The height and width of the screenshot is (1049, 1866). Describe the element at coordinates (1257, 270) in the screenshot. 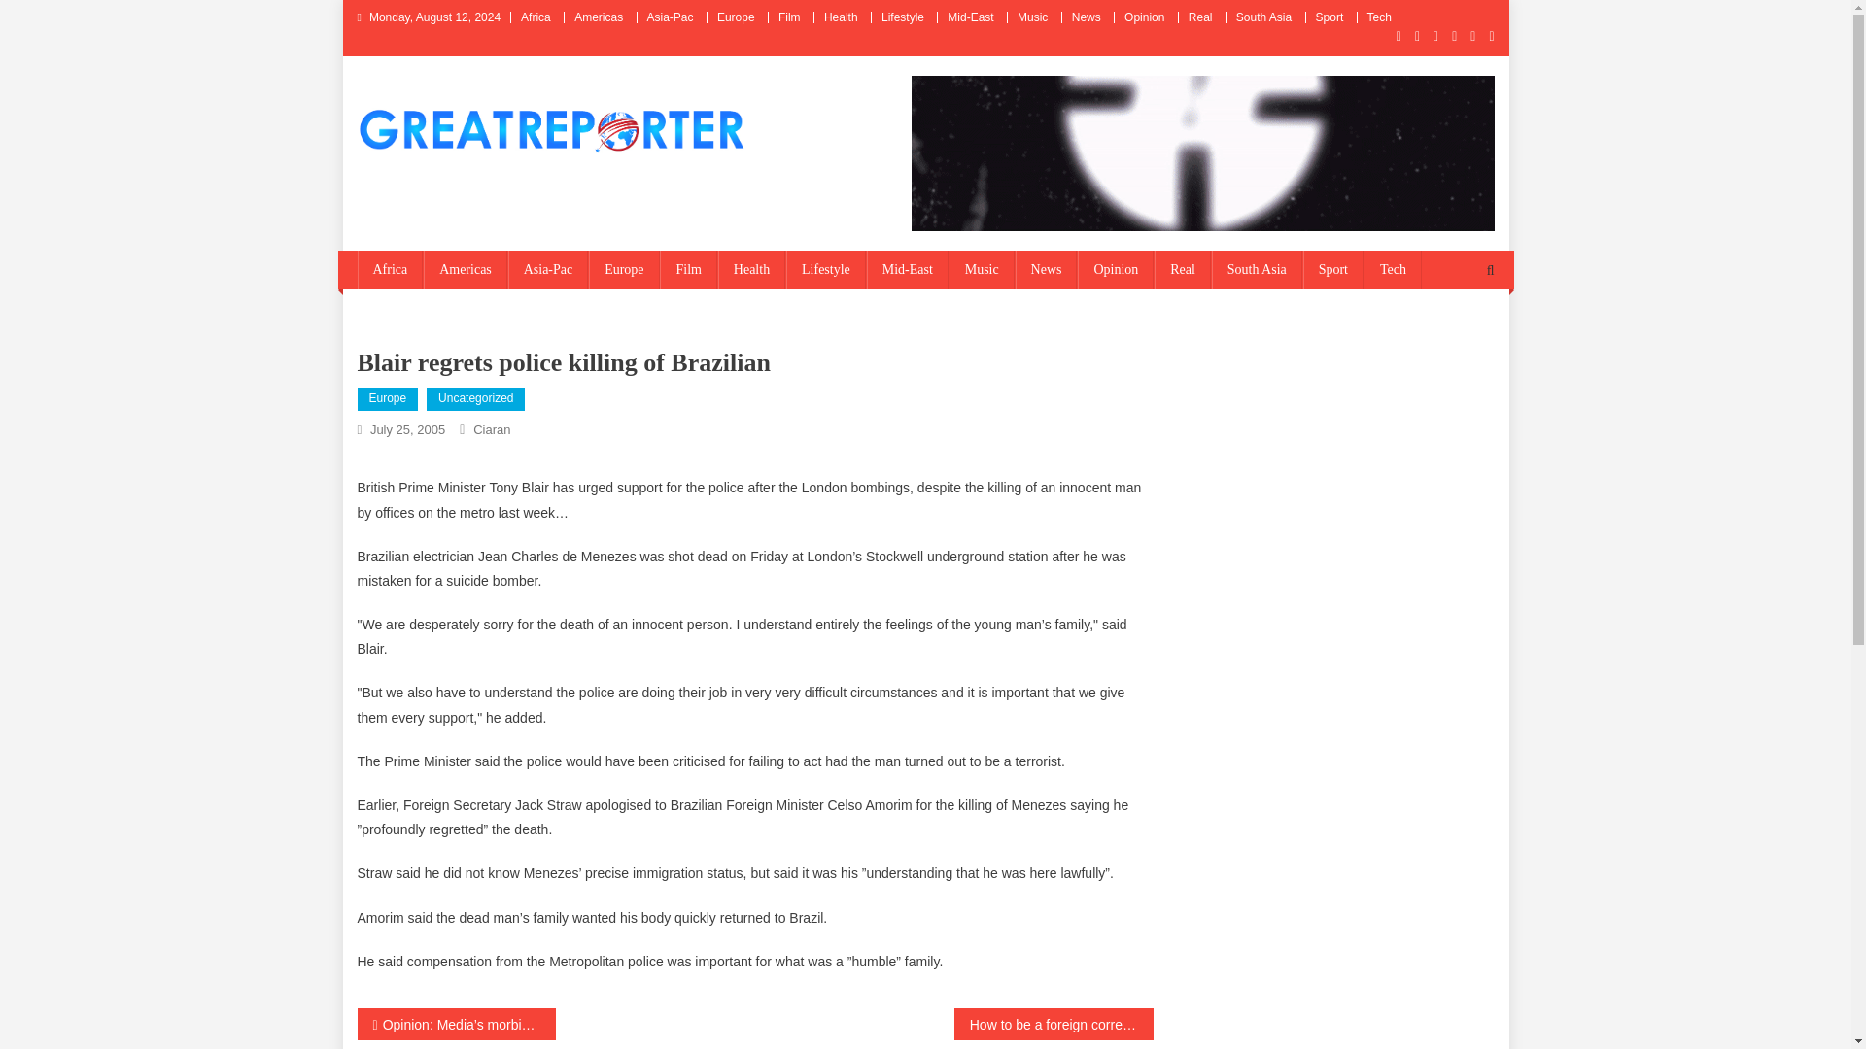

I see `South Asia` at that location.